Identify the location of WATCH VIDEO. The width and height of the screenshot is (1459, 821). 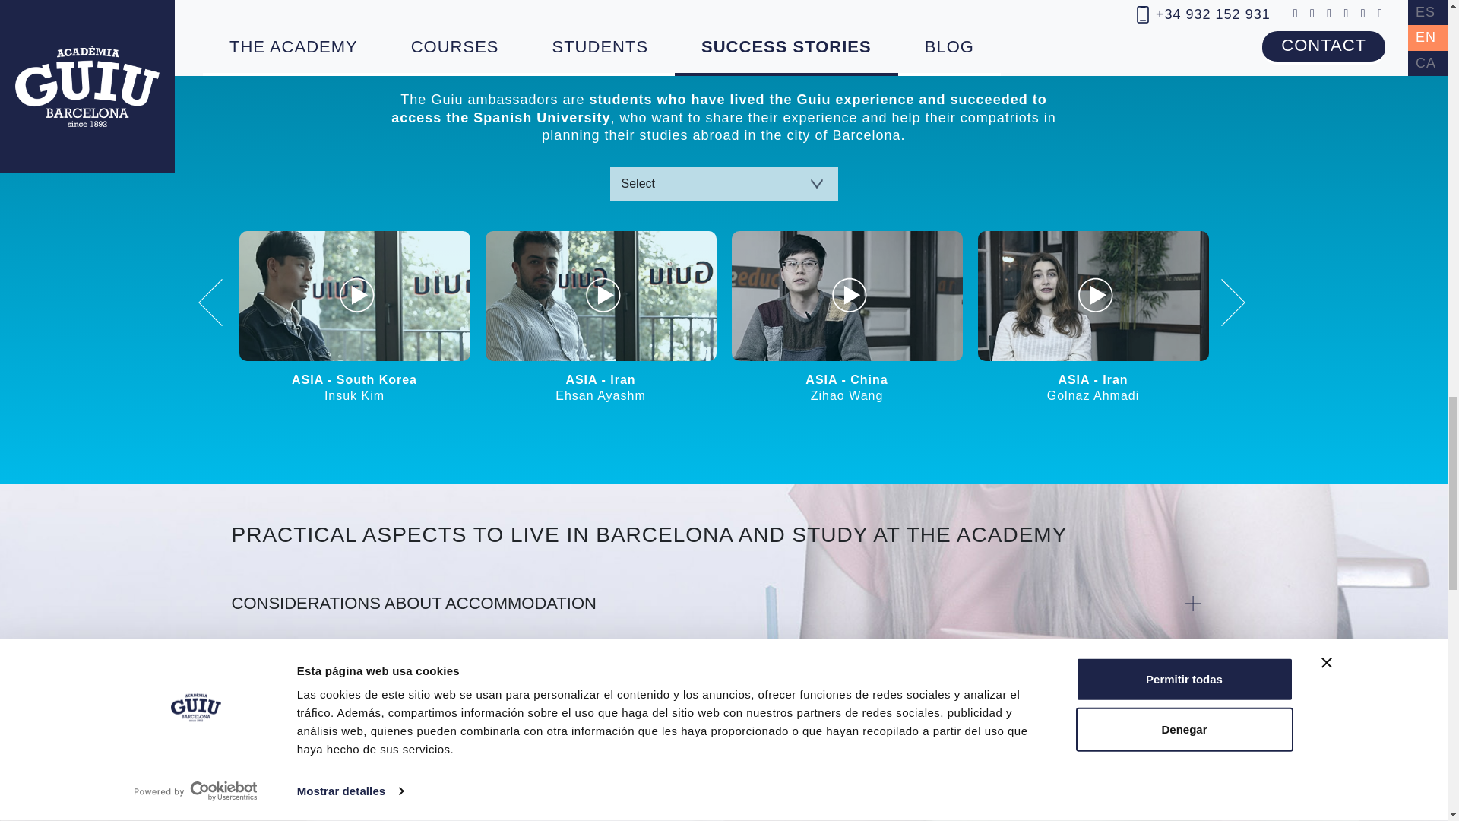
(846, 296).